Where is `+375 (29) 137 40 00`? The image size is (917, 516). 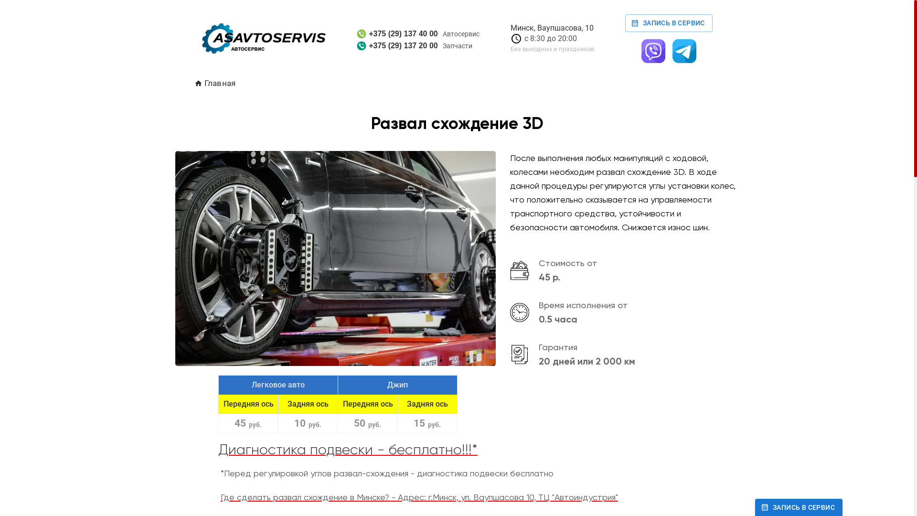 +375 (29) 137 40 00 is located at coordinates (397, 34).